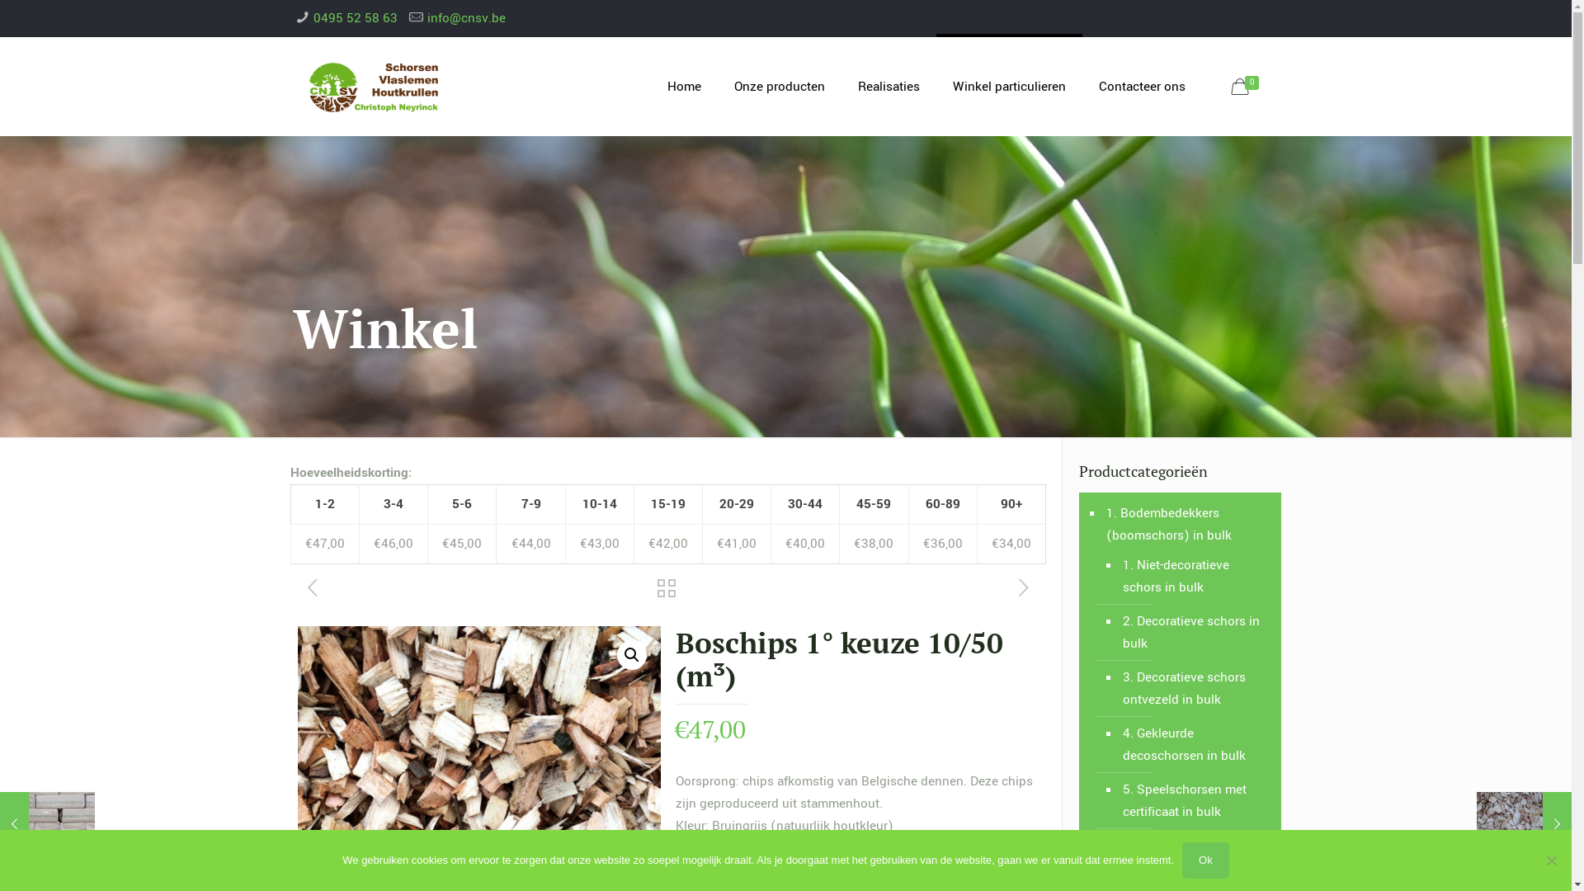  Describe the element at coordinates (1192, 745) in the screenshot. I see `4. Gekleurde decoschorsen in bulk` at that location.